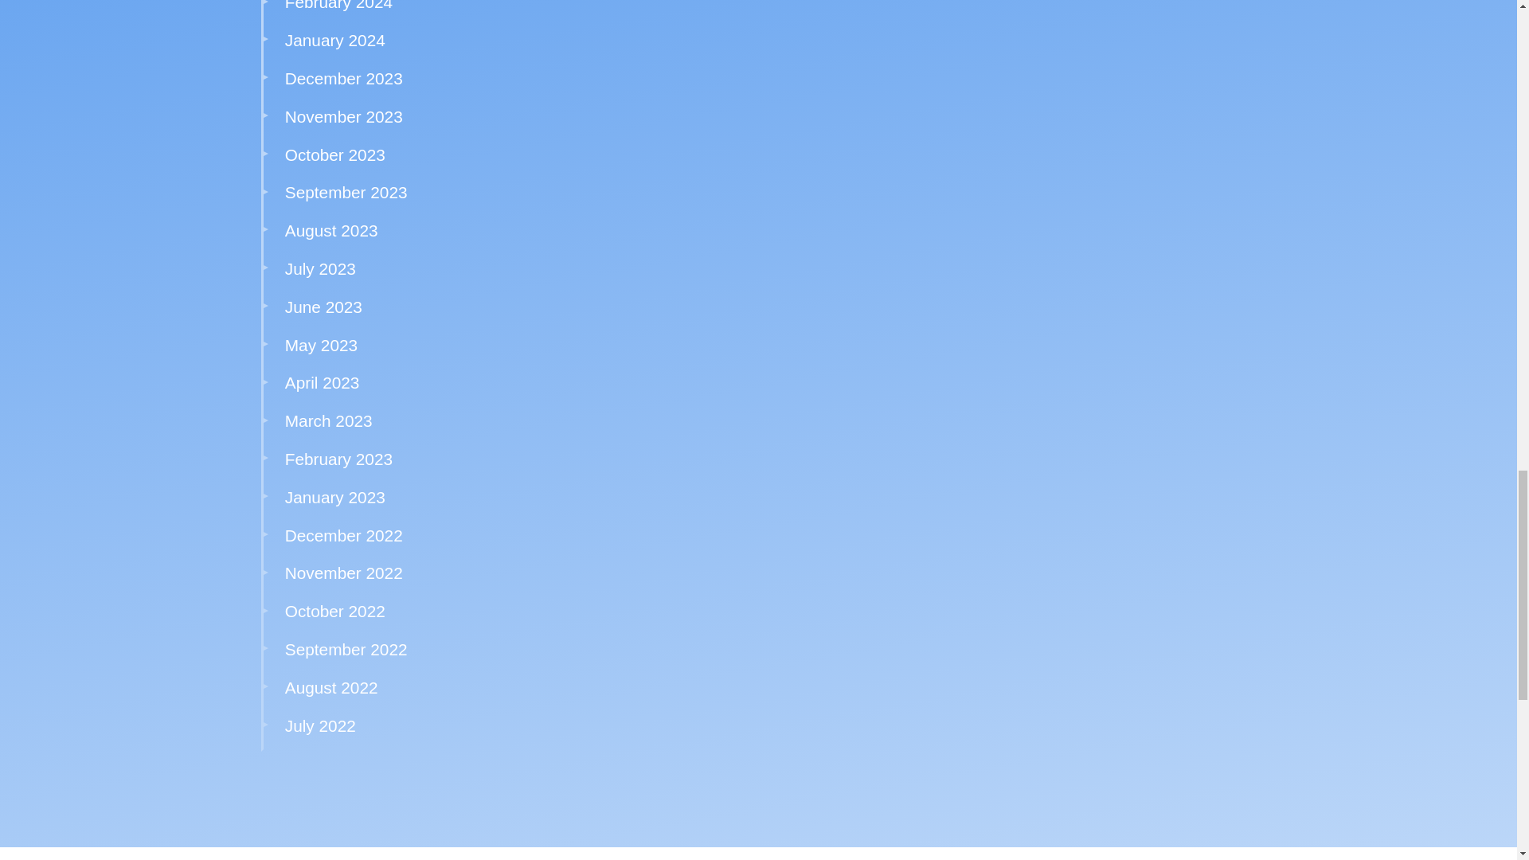  I want to click on August 2022, so click(331, 687).